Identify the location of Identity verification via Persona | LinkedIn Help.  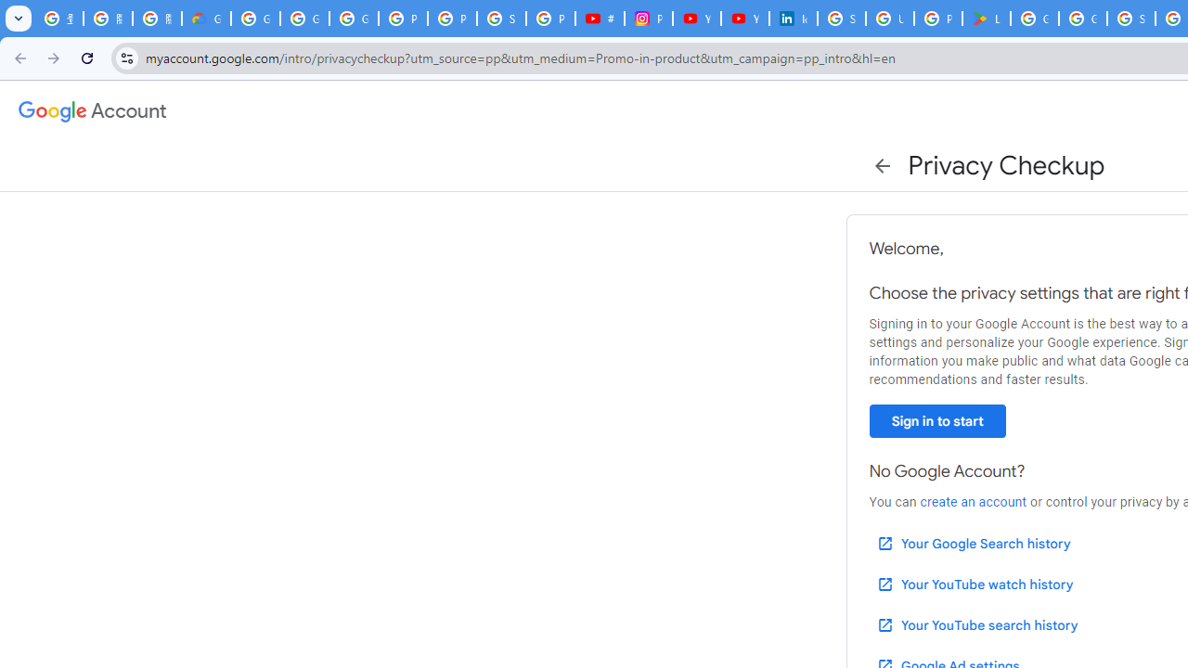
(793, 19).